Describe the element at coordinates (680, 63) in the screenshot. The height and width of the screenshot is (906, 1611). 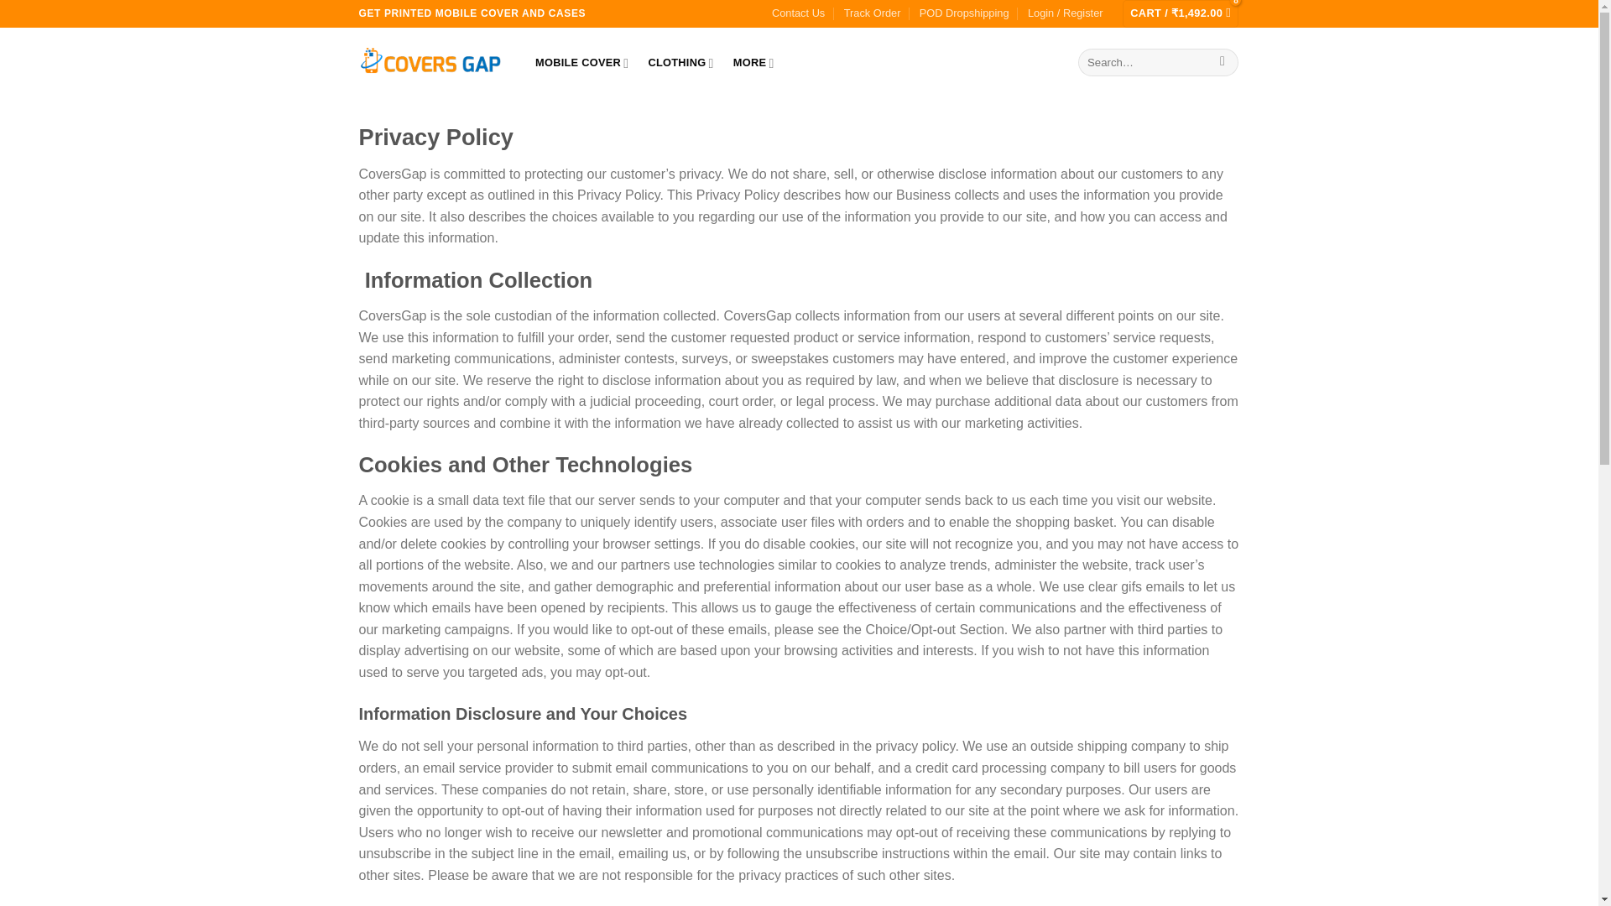
I see `CLOTHING` at that location.